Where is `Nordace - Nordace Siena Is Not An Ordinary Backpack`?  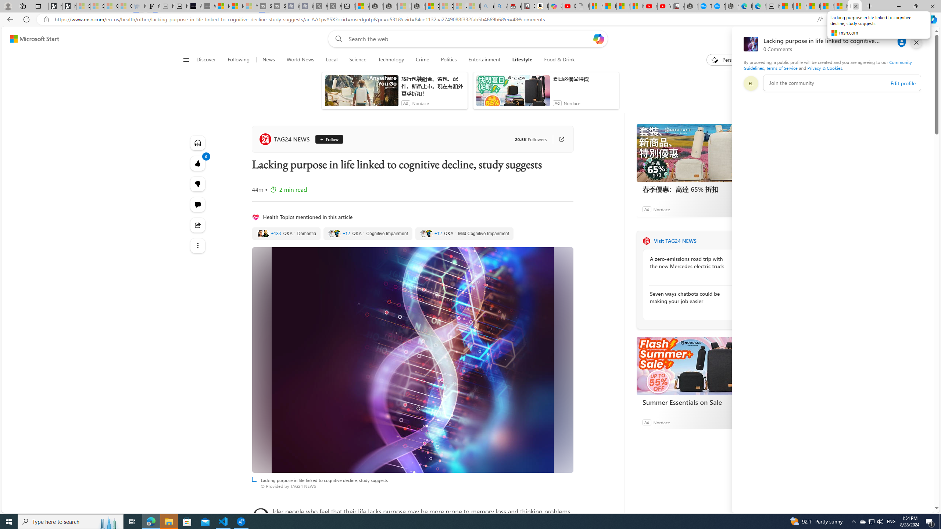 Nordace - Nordace Siena Is Not An Ordinary Backpack is located at coordinates (418, 6).